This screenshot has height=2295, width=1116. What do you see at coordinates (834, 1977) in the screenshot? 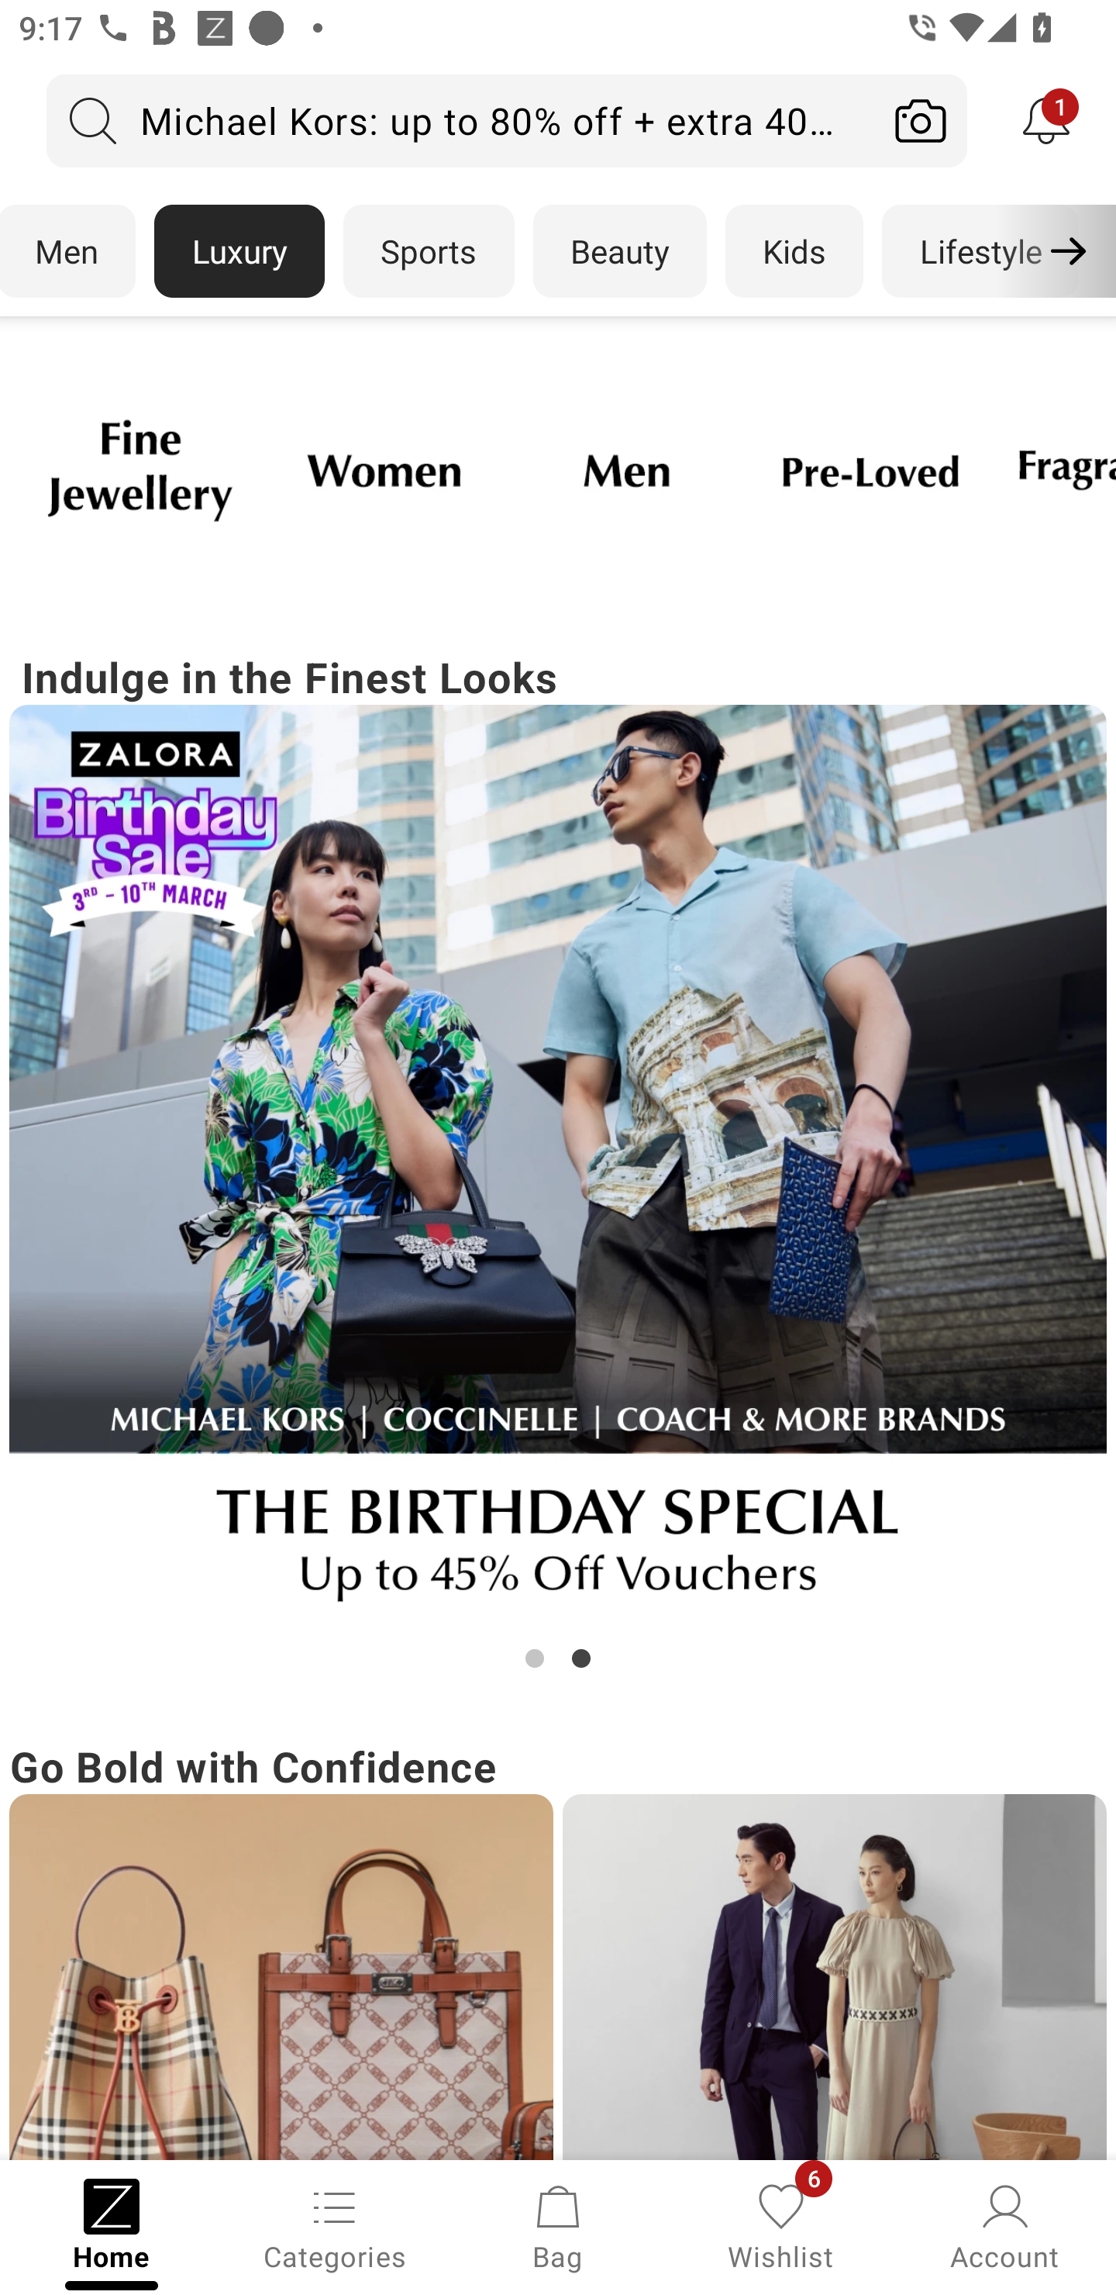
I see `Campaign banner` at bounding box center [834, 1977].